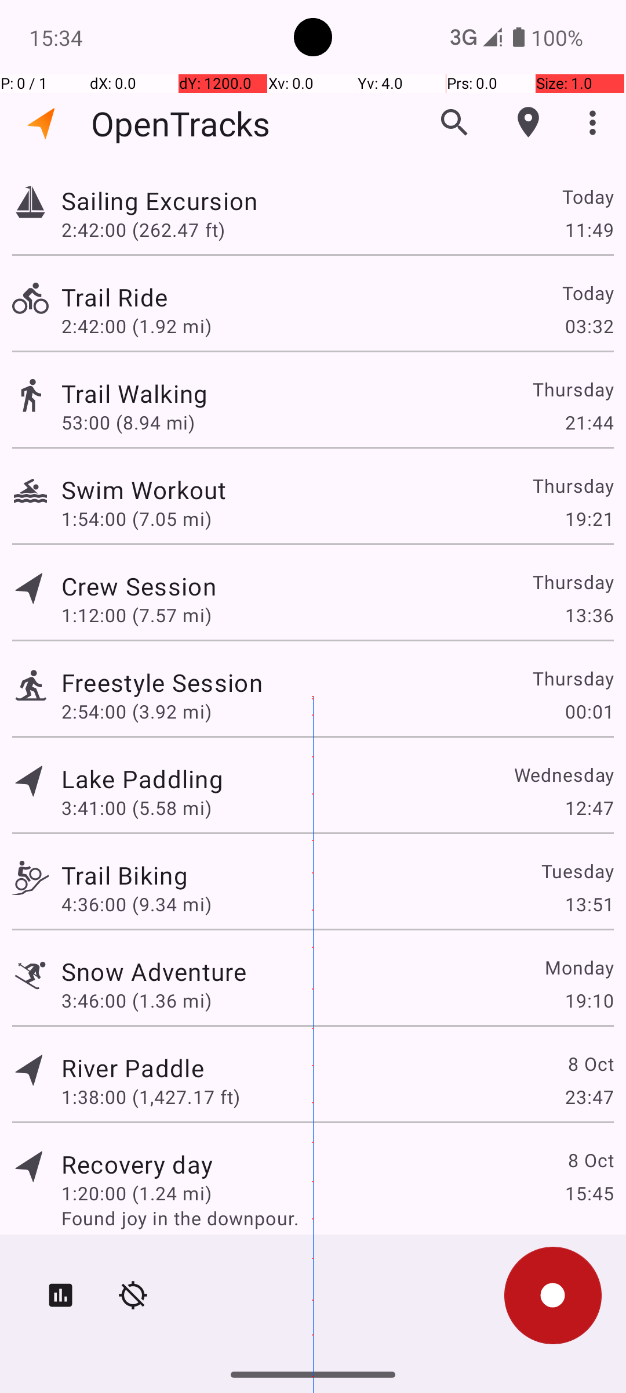 This screenshot has width=626, height=1393. Describe the element at coordinates (115, 297) in the screenshot. I see `Trail Ride` at that location.